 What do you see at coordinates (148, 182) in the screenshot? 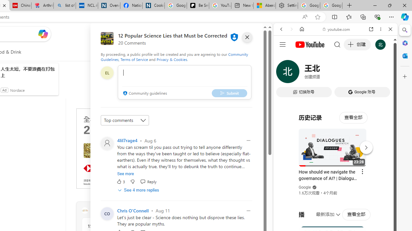
I see `Reply Reply Comment` at bounding box center [148, 182].